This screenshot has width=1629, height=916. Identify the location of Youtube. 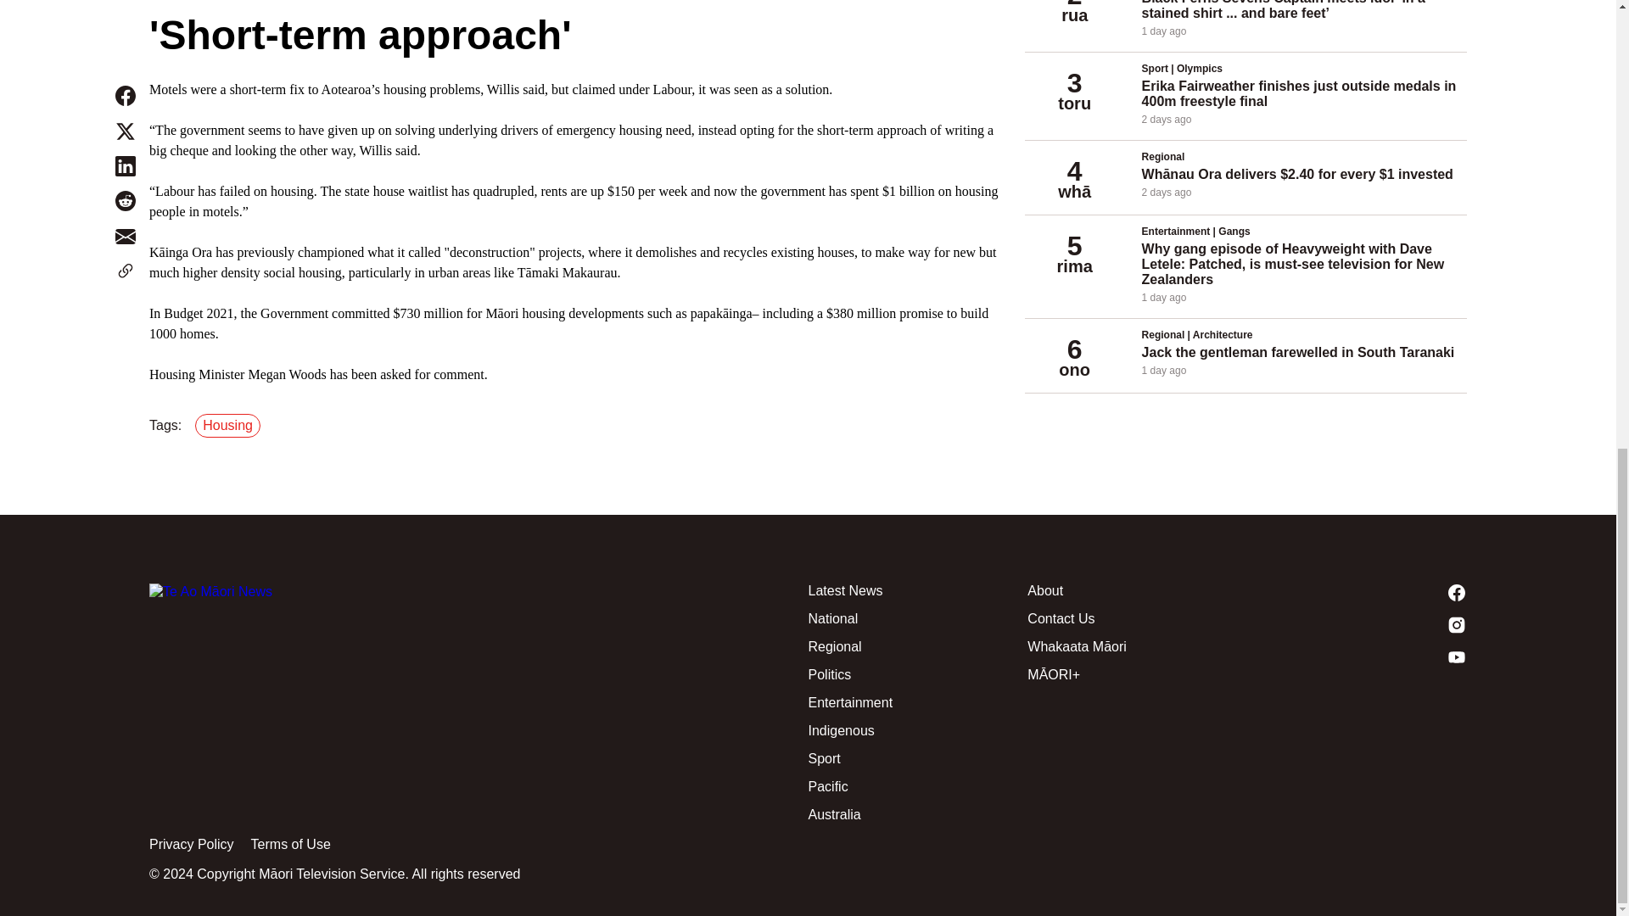
(1357, 656).